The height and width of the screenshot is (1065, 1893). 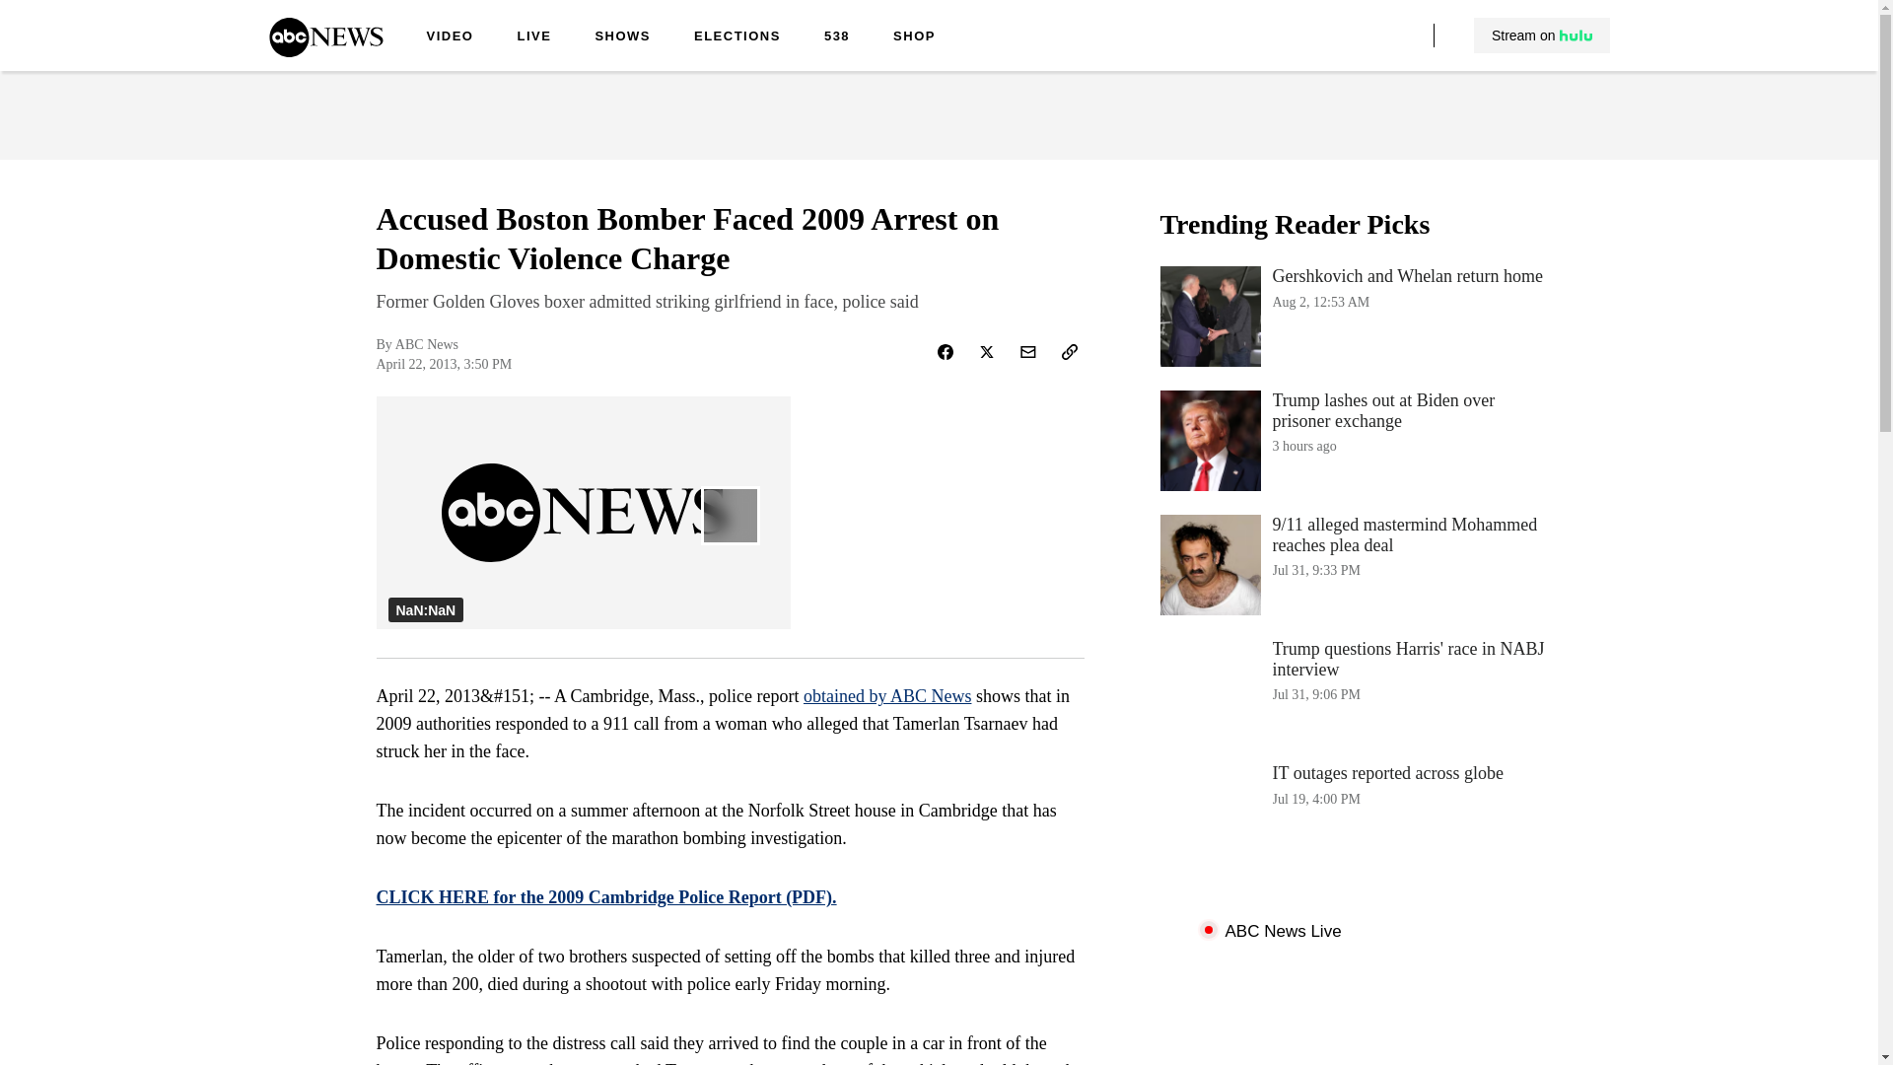 What do you see at coordinates (1357, 440) in the screenshot?
I see `SHOP` at bounding box center [1357, 440].